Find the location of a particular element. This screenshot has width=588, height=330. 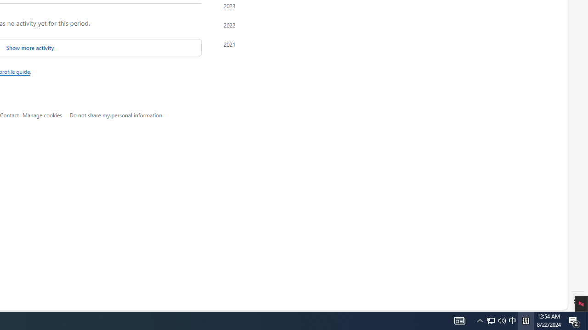

2021 is located at coordinates (243, 44).